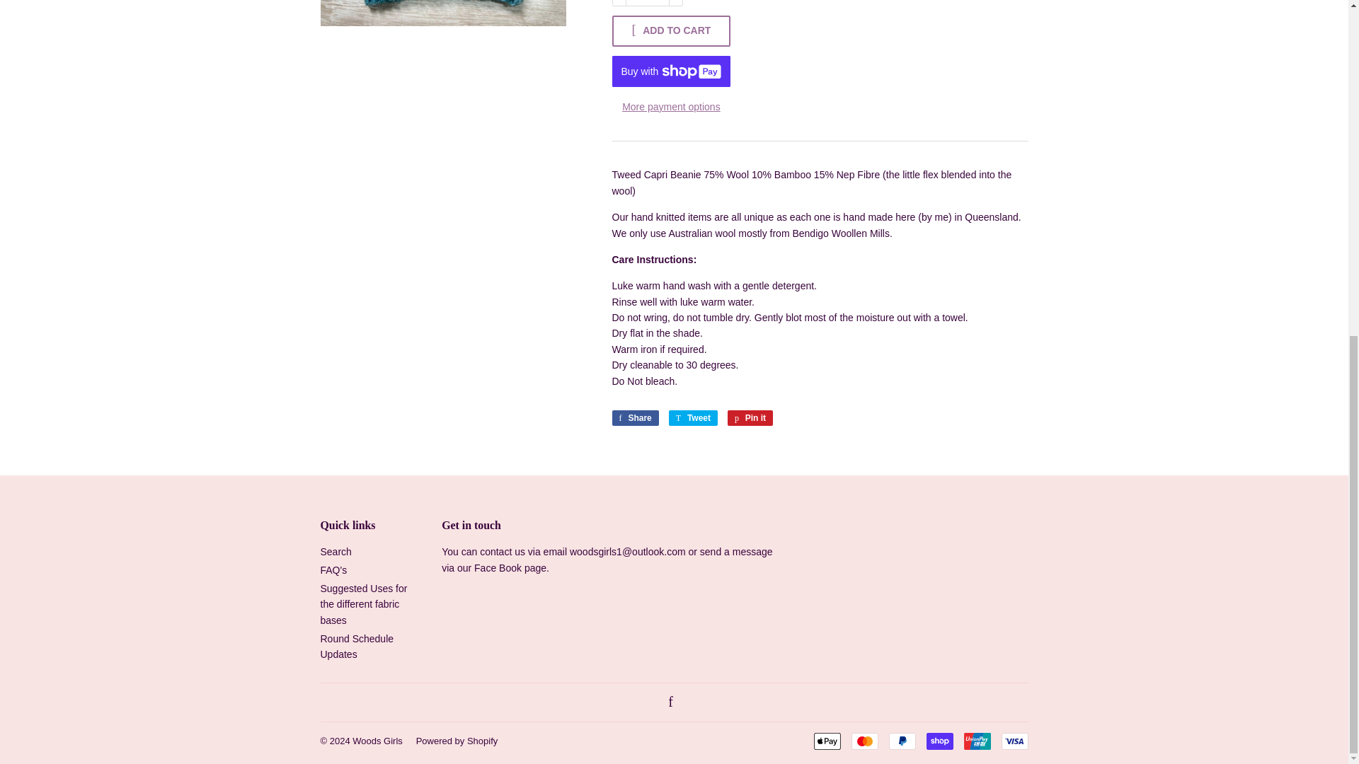 This screenshot has width=1359, height=764. I want to click on Union Pay, so click(977, 741).